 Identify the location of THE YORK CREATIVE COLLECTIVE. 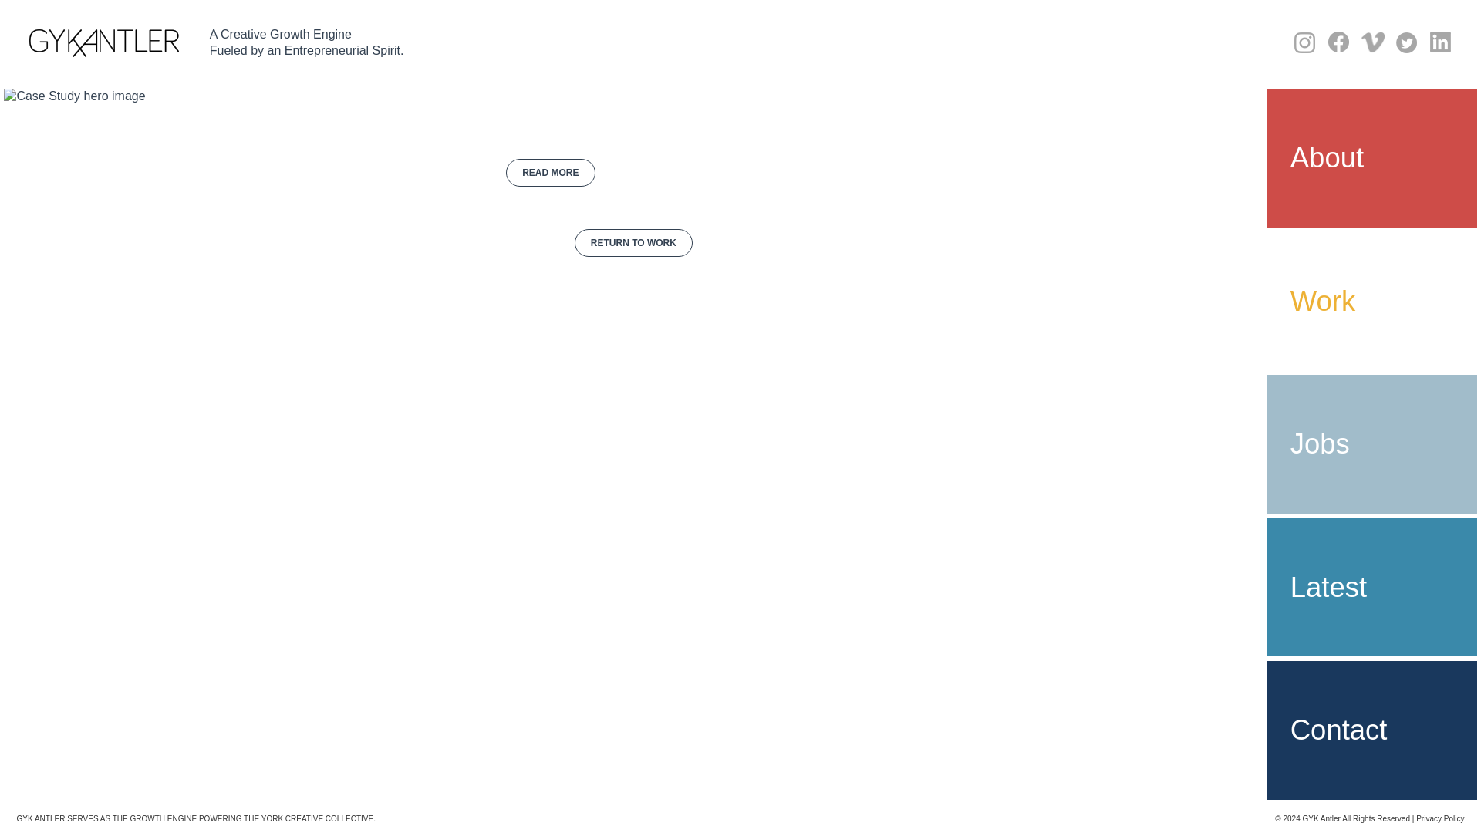
(309, 819).